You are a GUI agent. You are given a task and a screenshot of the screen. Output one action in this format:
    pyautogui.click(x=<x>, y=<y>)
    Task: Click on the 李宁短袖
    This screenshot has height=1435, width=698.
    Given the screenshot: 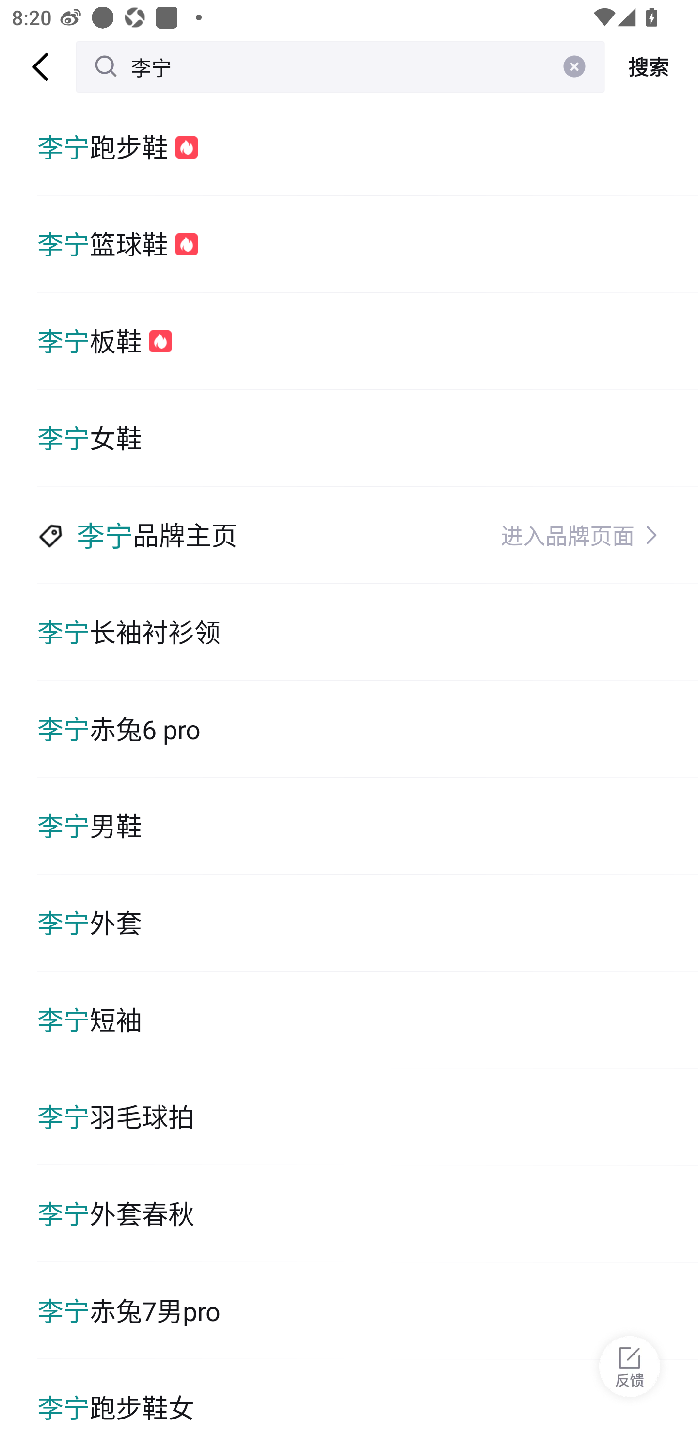 What is the action you would take?
    pyautogui.click(x=367, y=1020)
    